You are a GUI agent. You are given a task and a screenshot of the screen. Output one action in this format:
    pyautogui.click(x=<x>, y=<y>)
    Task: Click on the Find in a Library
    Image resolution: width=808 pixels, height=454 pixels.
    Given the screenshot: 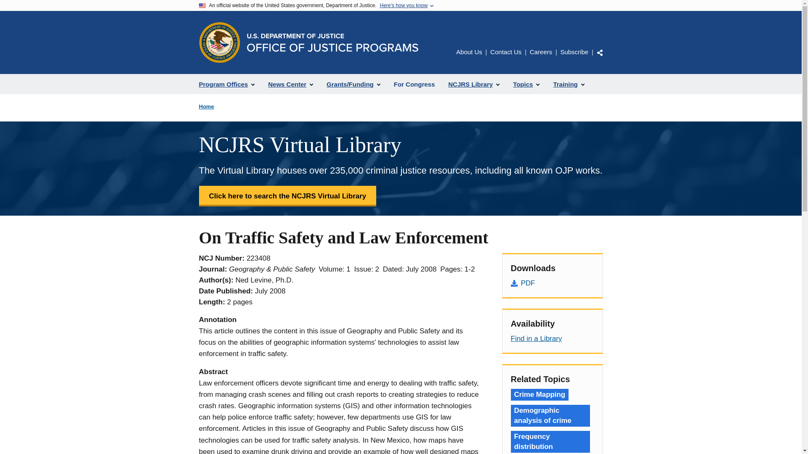 What is the action you would take?
    pyautogui.click(x=536, y=338)
    